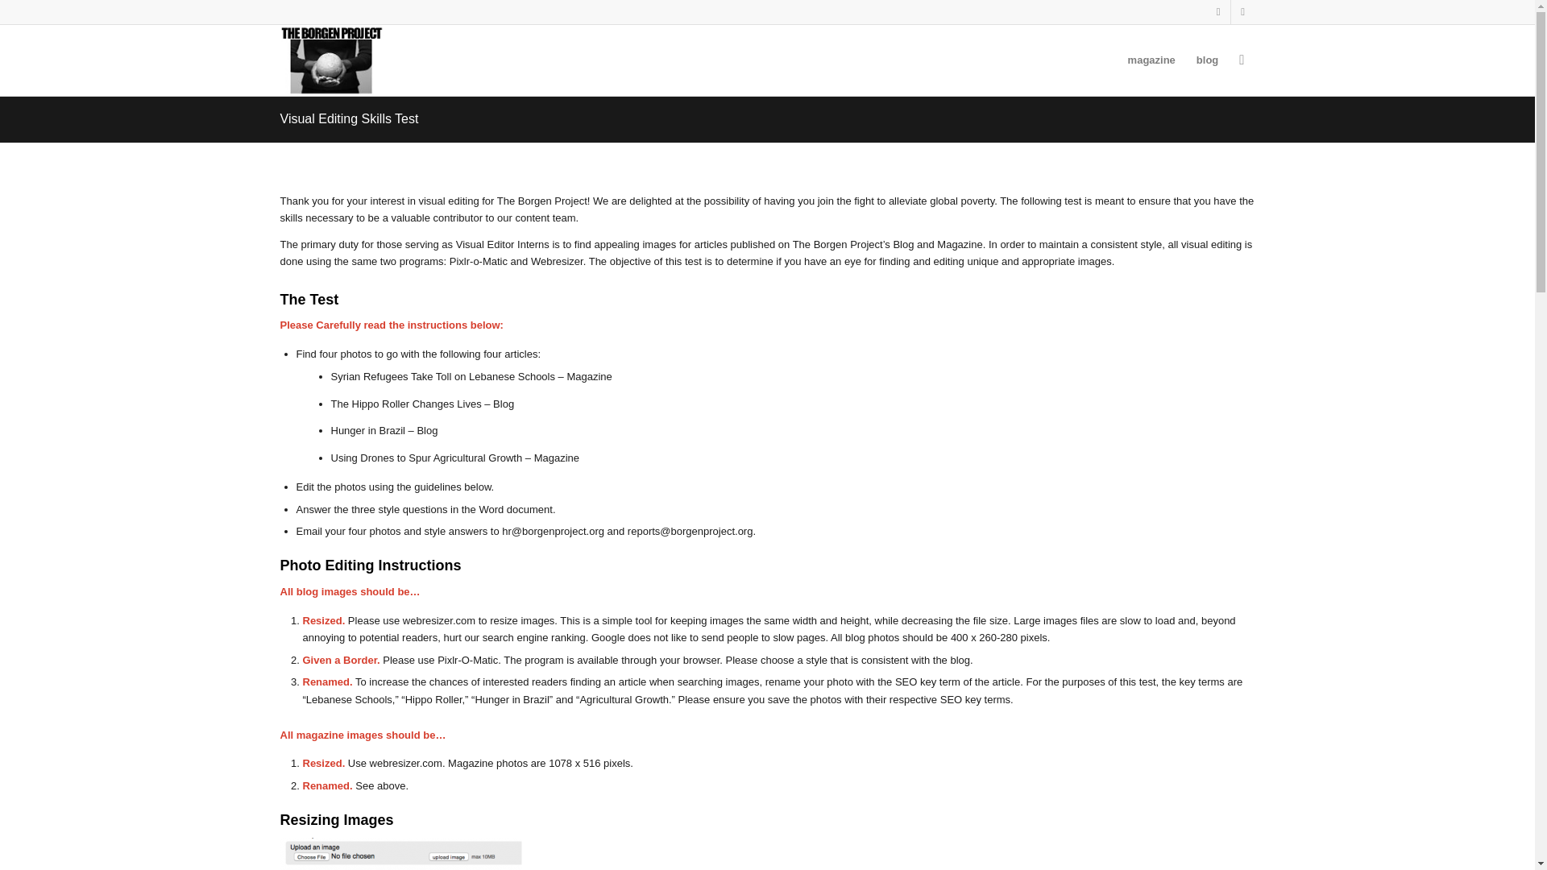  Describe the element at coordinates (1151, 60) in the screenshot. I see `magazine` at that location.